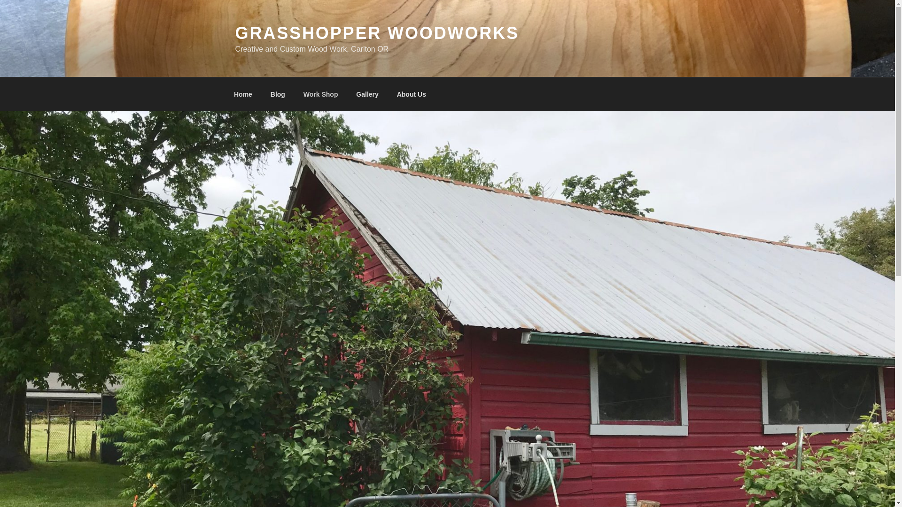 This screenshot has height=507, width=902. What do you see at coordinates (377, 33) in the screenshot?
I see `GRASSHOPPER WOODWORKS` at bounding box center [377, 33].